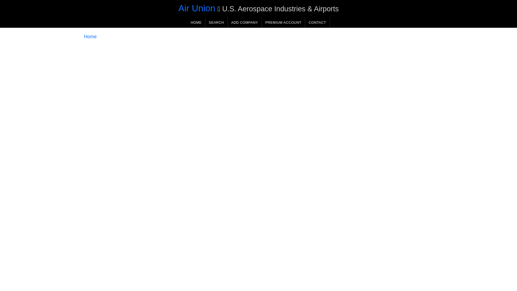 This screenshot has width=517, height=291. What do you see at coordinates (283, 22) in the screenshot?
I see `Premium account` at bounding box center [283, 22].